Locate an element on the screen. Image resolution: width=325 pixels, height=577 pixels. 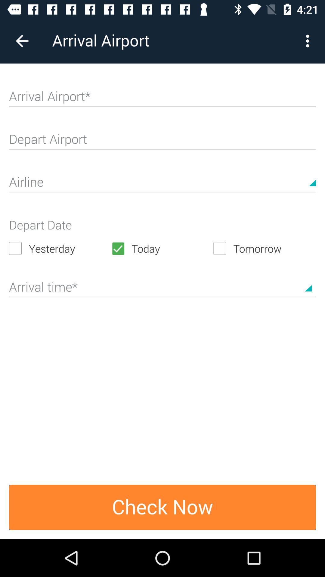
scroll until check now icon is located at coordinates (162, 507).